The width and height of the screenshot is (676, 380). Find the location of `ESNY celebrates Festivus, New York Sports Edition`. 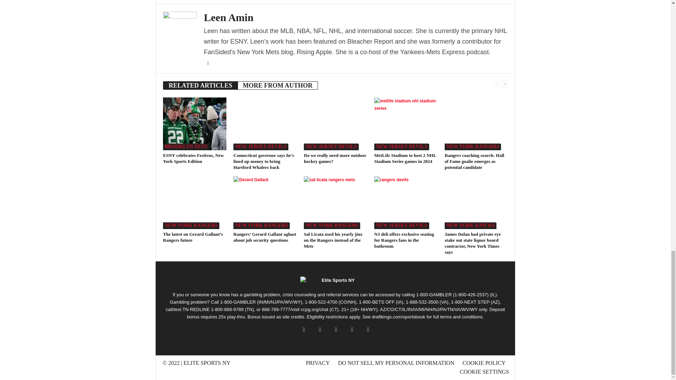

ESNY celebrates Festivus, New York Sports Edition is located at coordinates (193, 158).